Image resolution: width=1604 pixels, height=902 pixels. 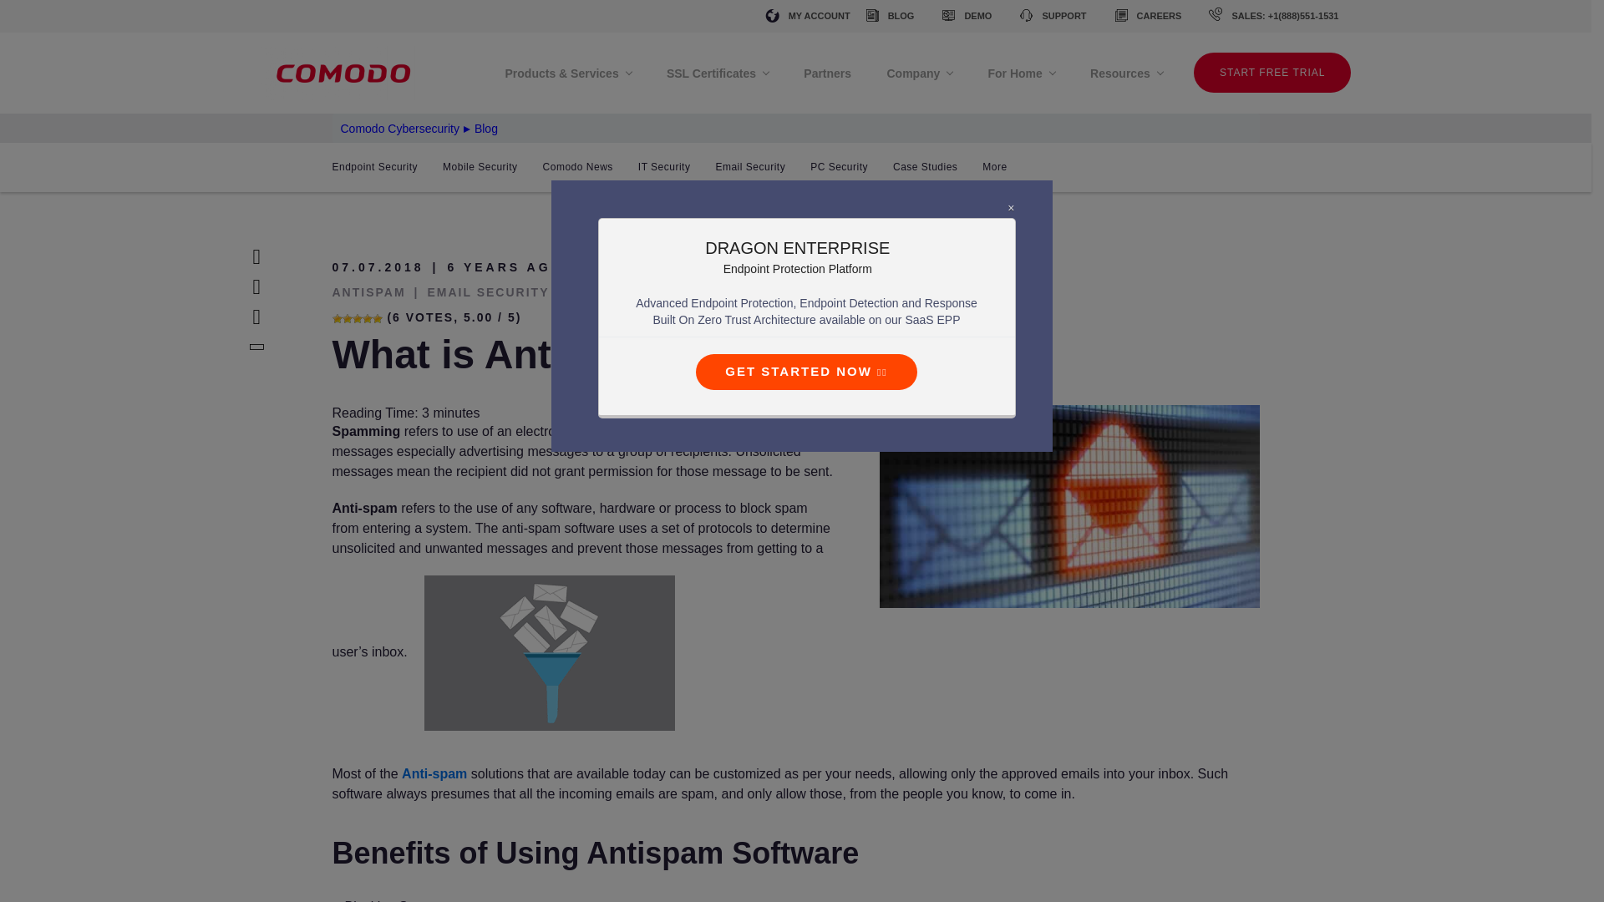 I want to click on CAREERS, so click(x=1146, y=16).